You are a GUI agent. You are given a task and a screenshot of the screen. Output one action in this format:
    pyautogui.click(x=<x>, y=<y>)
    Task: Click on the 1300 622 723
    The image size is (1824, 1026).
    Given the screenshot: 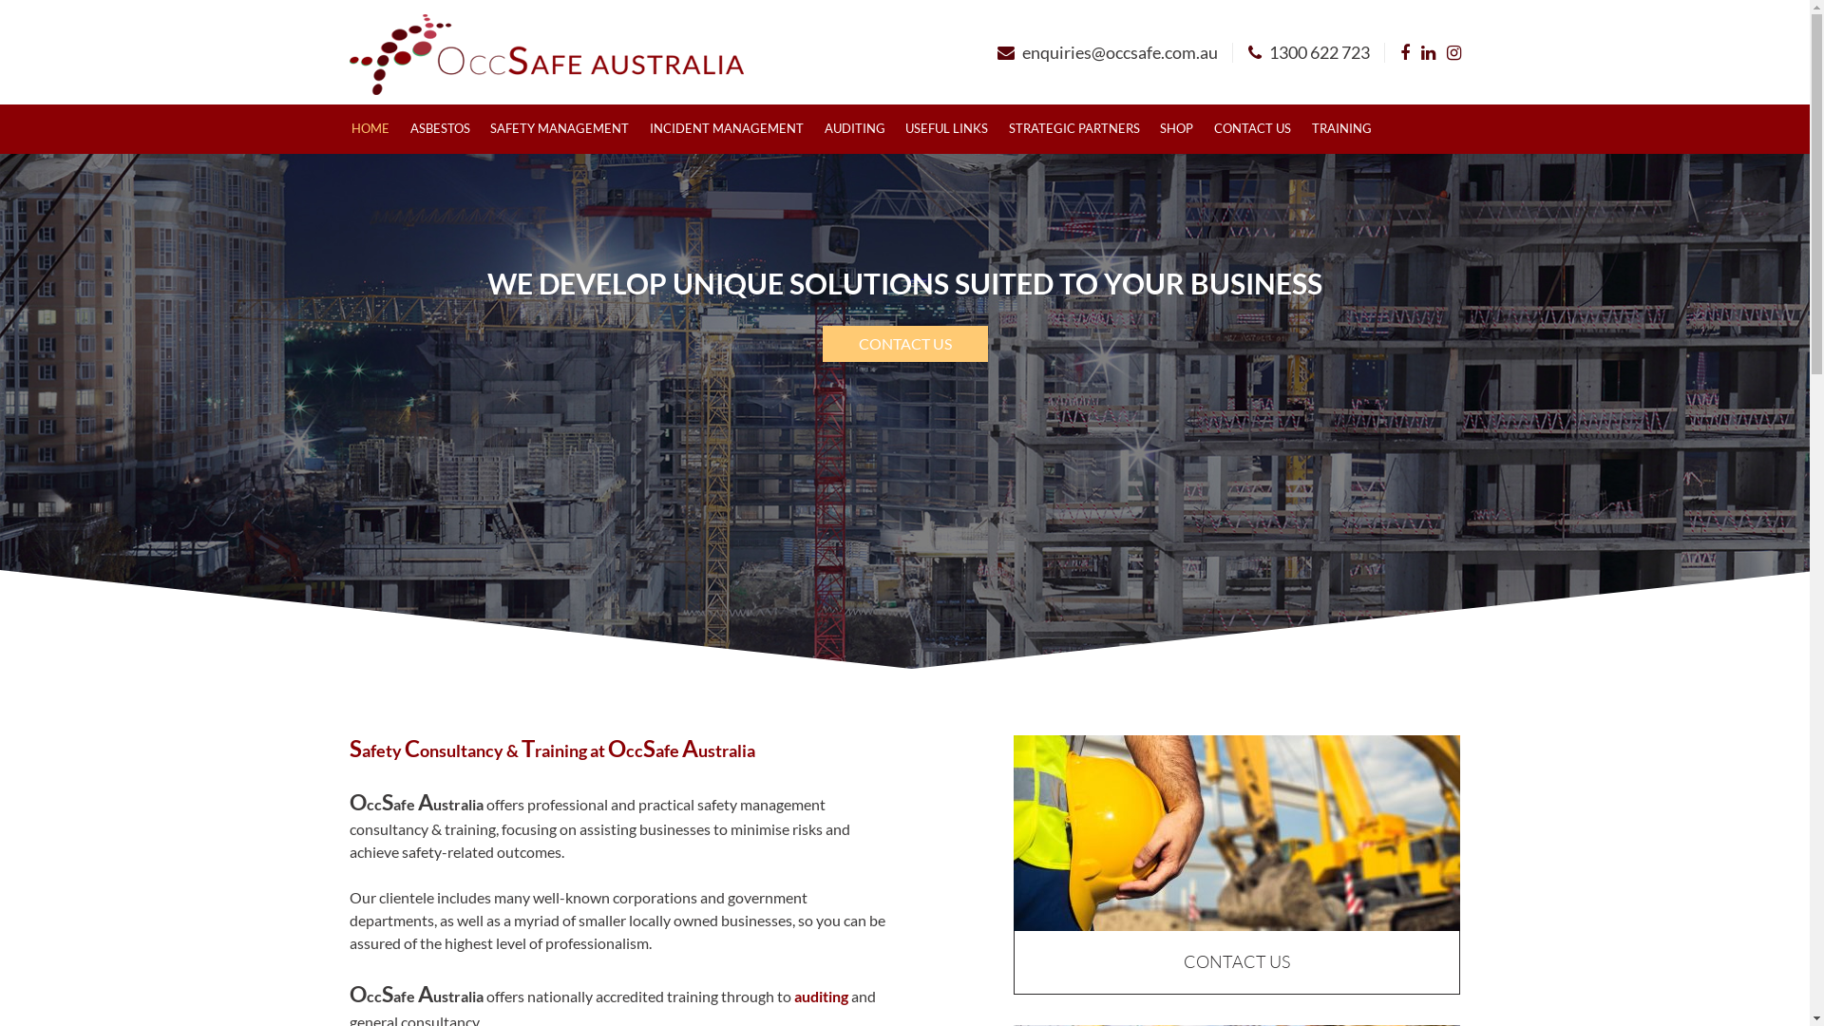 What is the action you would take?
    pyautogui.click(x=1309, y=52)
    